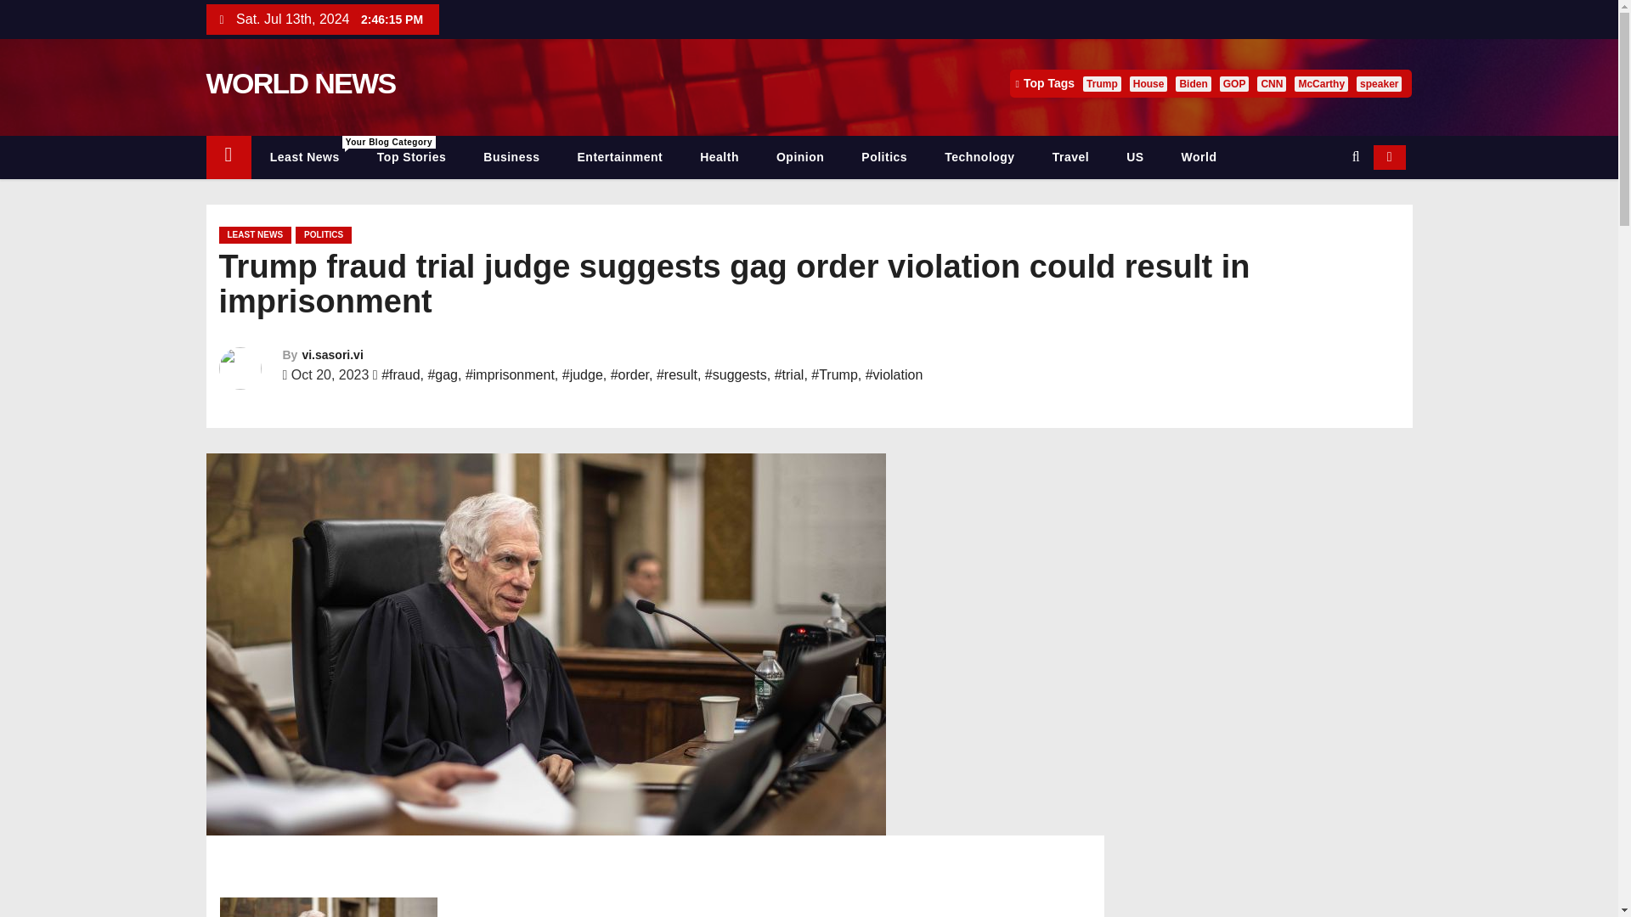 The image size is (1631, 917). What do you see at coordinates (1102, 83) in the screenshot?
I see `Trump` at bounding box center [1102, 83].